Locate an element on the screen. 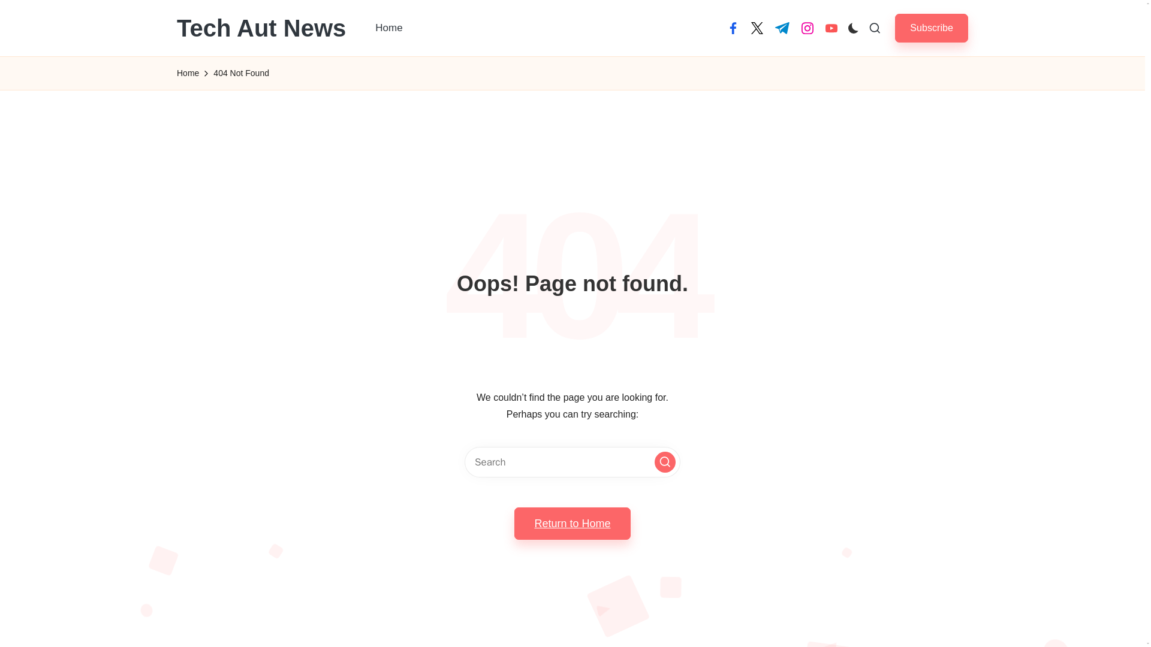 The image size is (1151, 647). Return to Home is located at coordinates (572, 523).